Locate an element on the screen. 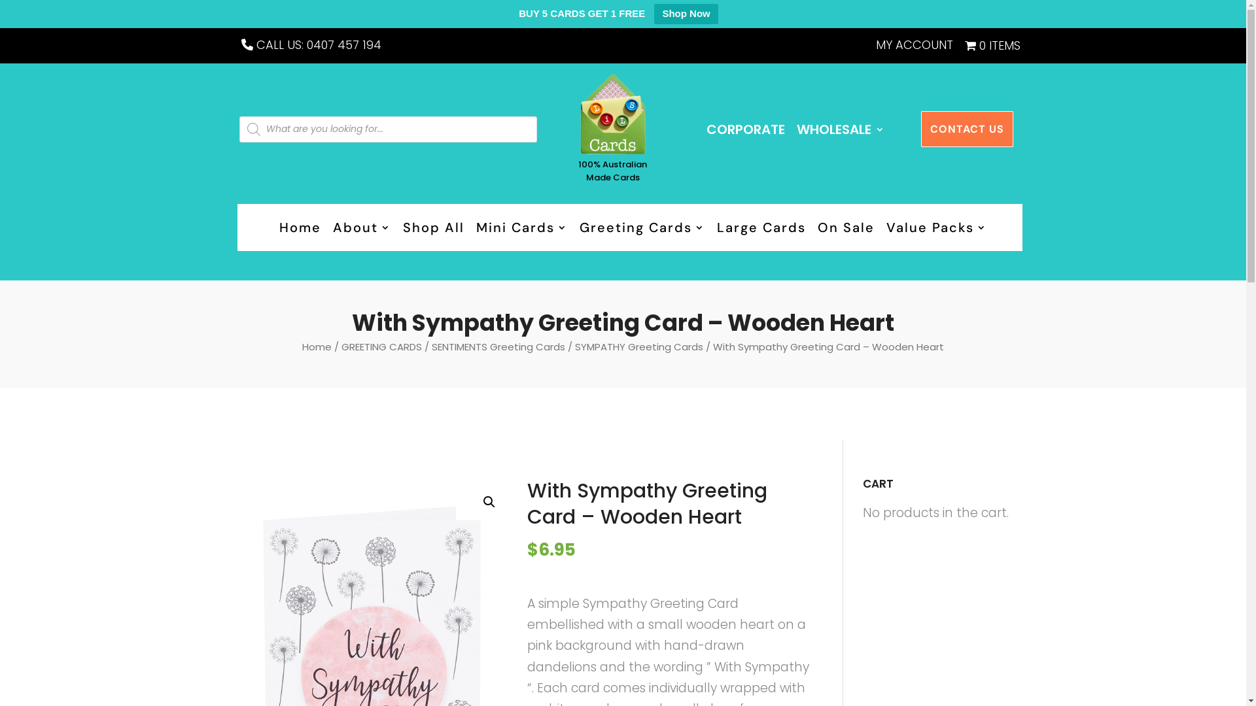  MY ACCOUNT is located at coordinates (911, 48).